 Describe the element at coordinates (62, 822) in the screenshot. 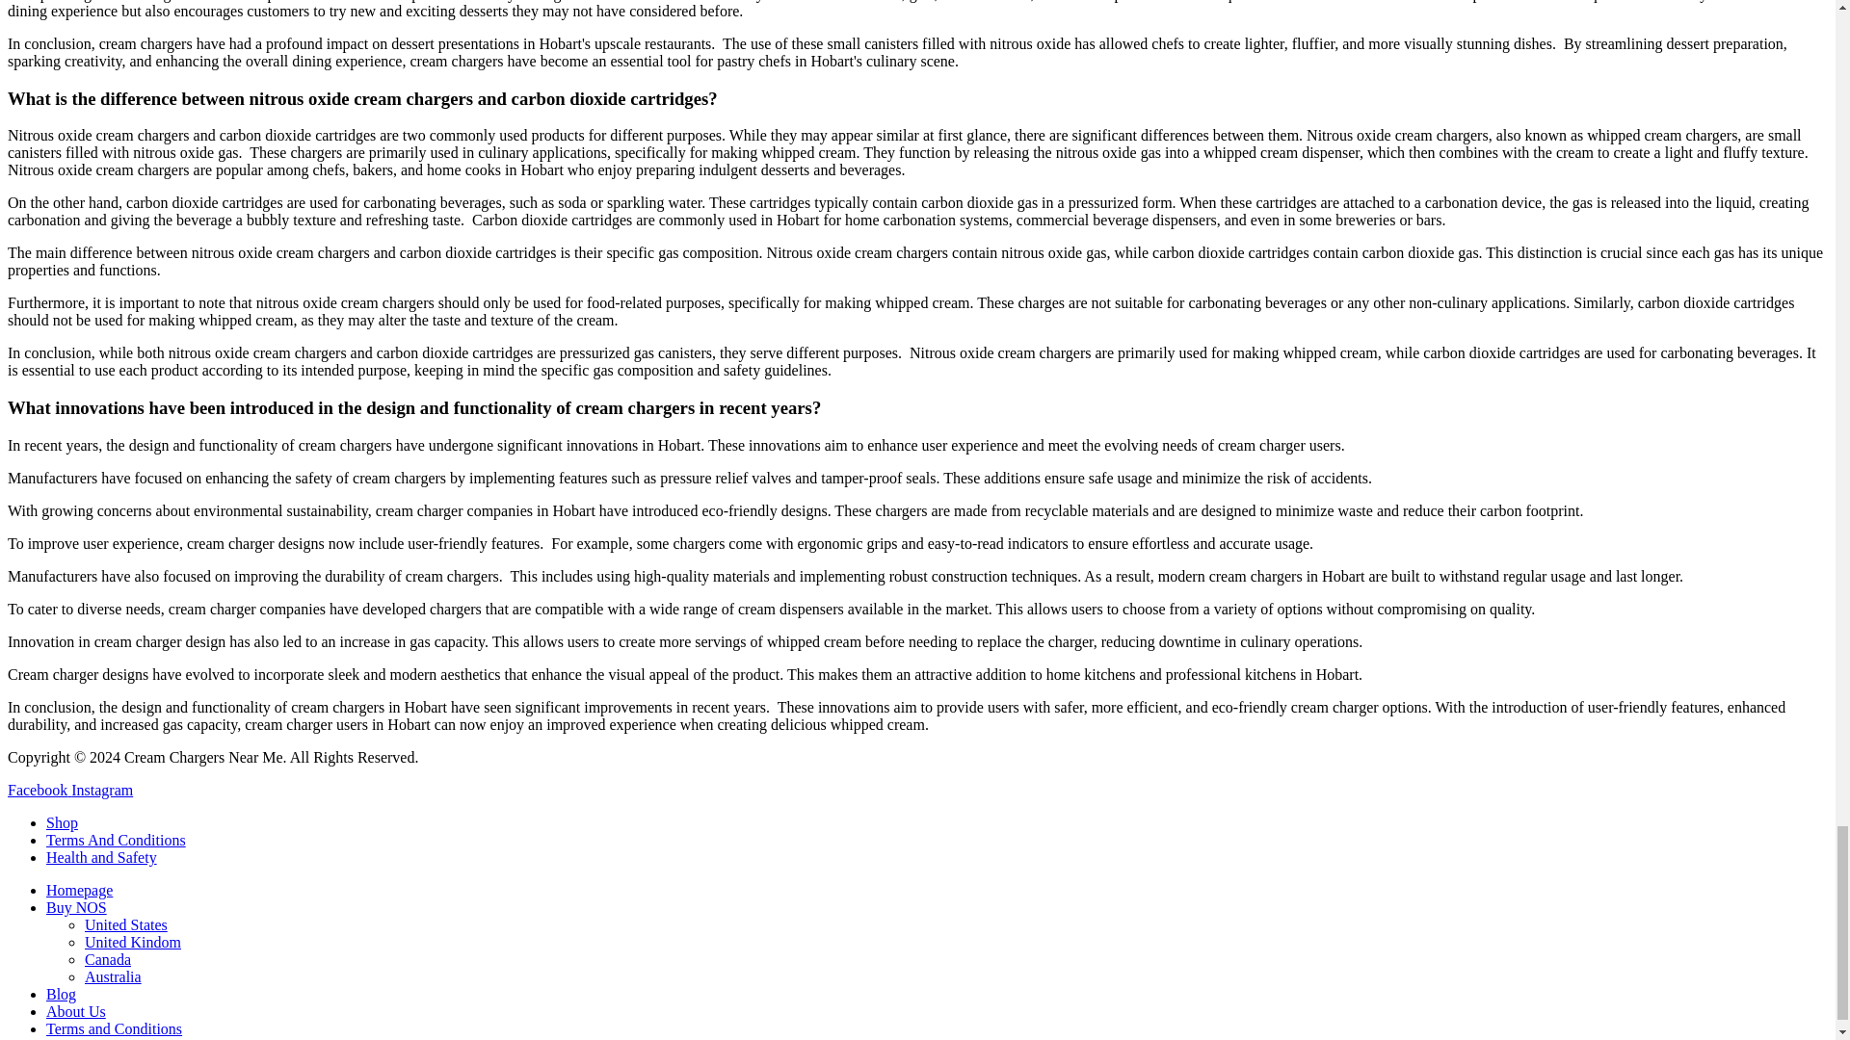

I see `Shop` at that location.